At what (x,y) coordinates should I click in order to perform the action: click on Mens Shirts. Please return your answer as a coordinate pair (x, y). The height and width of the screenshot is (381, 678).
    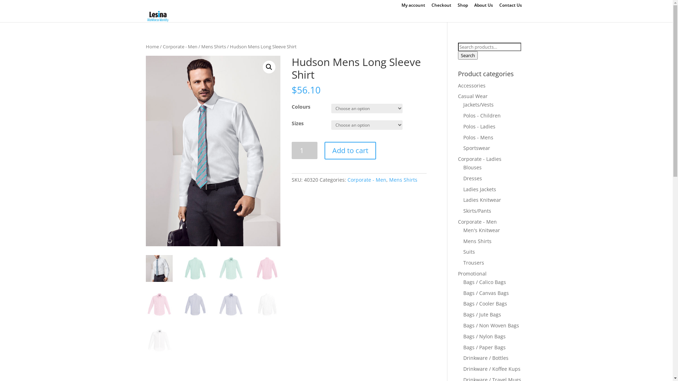
    Looking at the image, I should click on (214, 47).